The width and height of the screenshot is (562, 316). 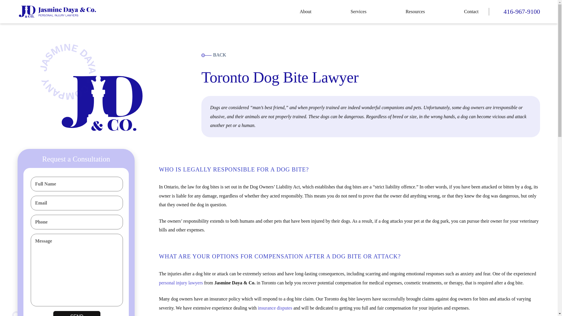 I want to click on personal injury lawyers, so click(x=181, y=283).